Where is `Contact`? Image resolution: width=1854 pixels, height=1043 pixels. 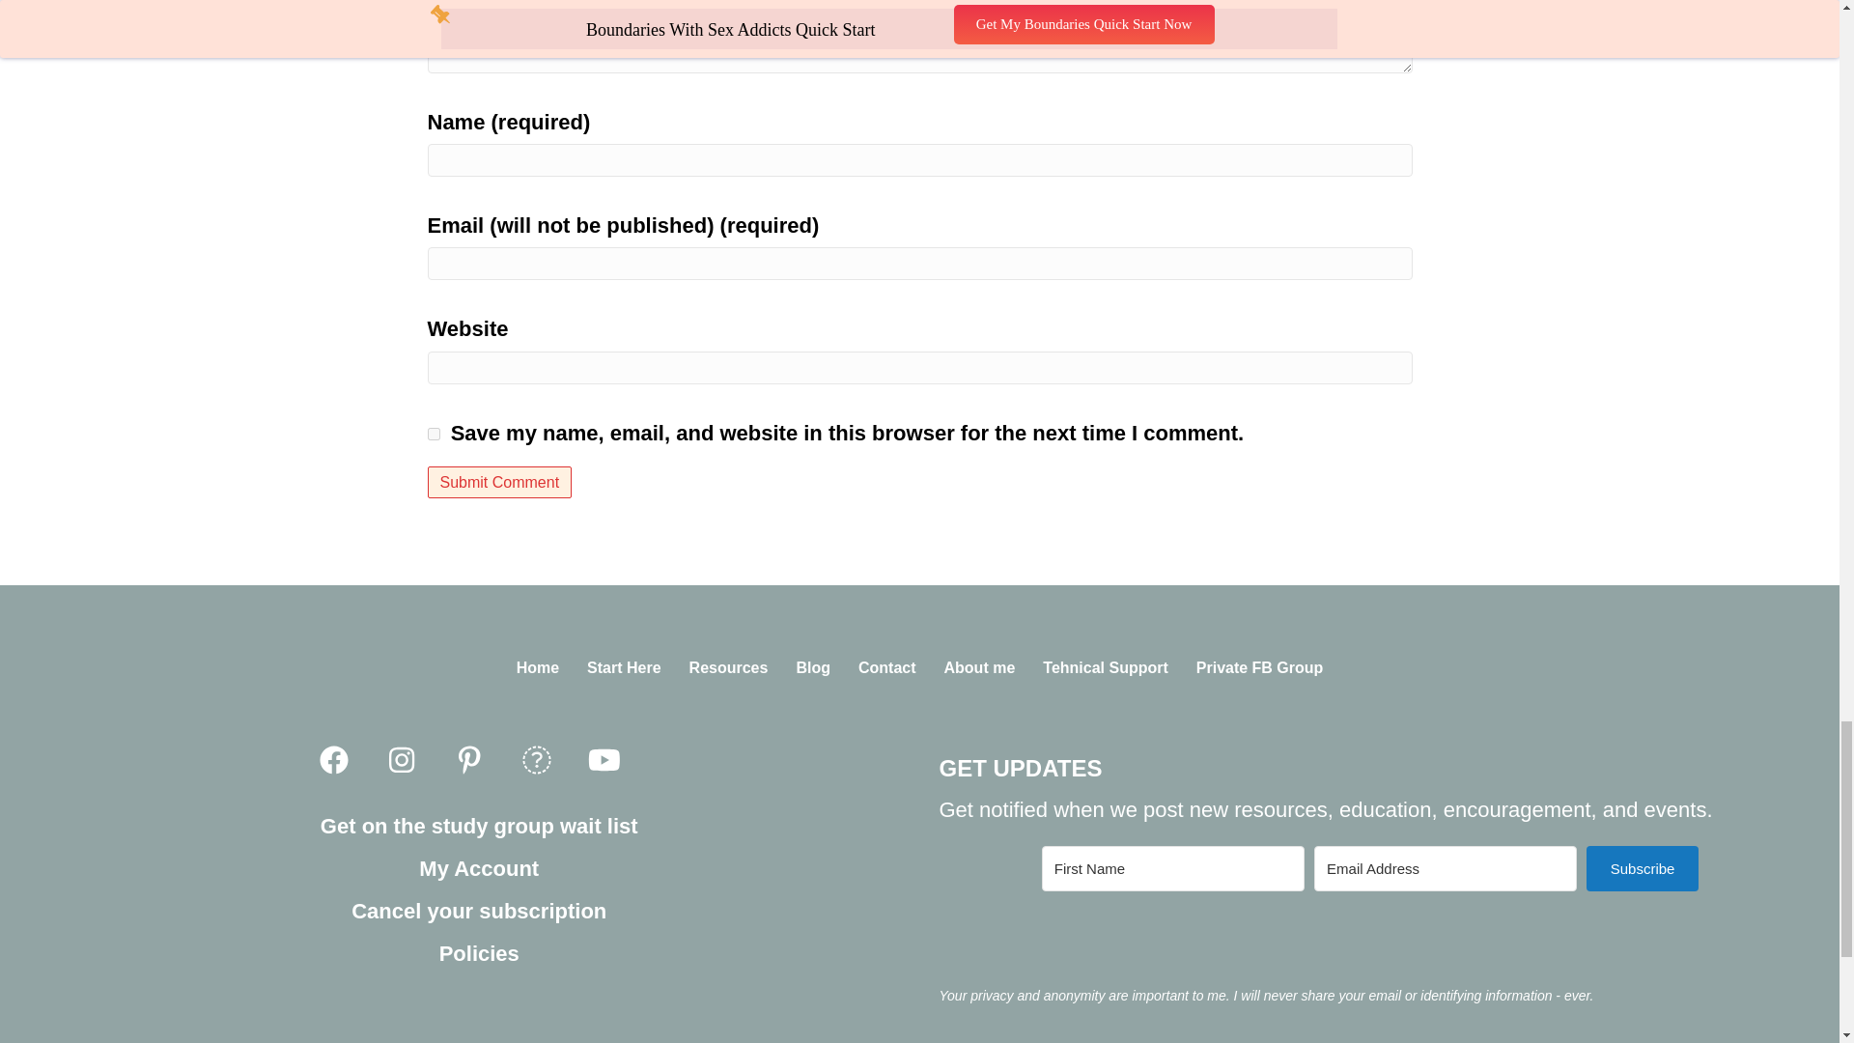
Contact is located at coordinates (887, 668).